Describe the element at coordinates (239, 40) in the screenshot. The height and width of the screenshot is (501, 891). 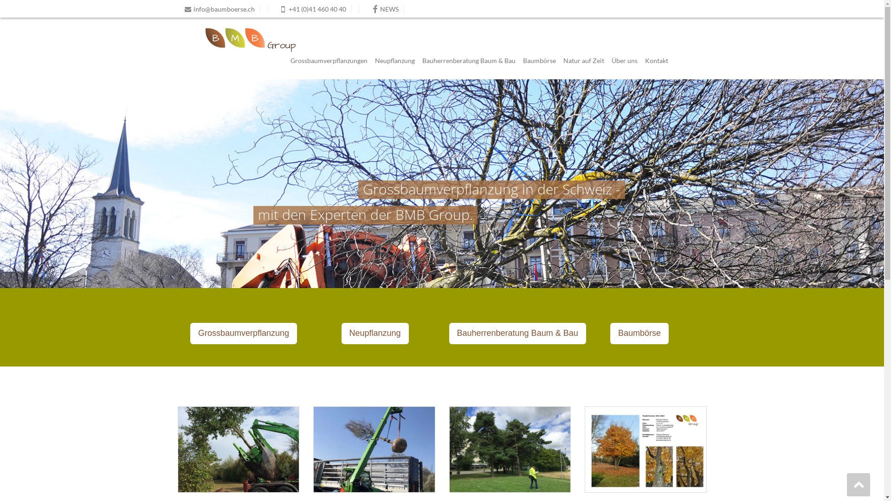
I see `BMB - baumboerse.ch` at that location.